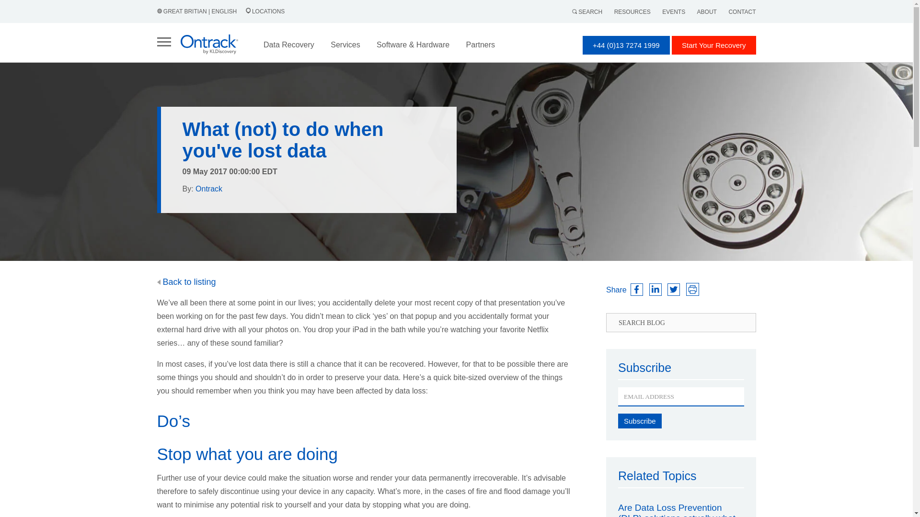 The width and height of the screenshot is (920, 517). I want to click on LOCATIONS, so click(262, 11).